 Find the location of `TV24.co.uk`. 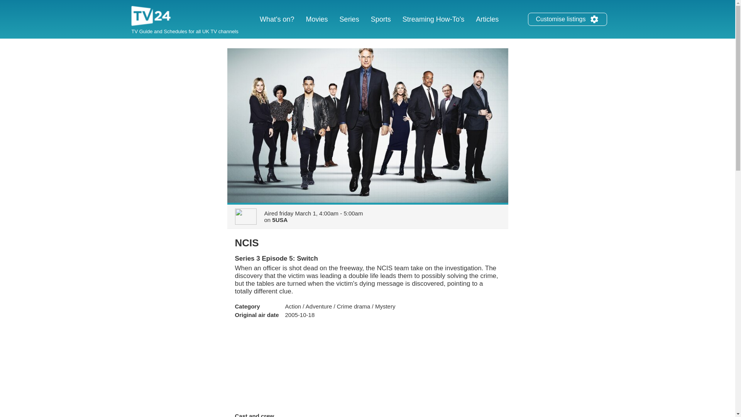

TV24.co.uk is located at coordinates (151, 17).